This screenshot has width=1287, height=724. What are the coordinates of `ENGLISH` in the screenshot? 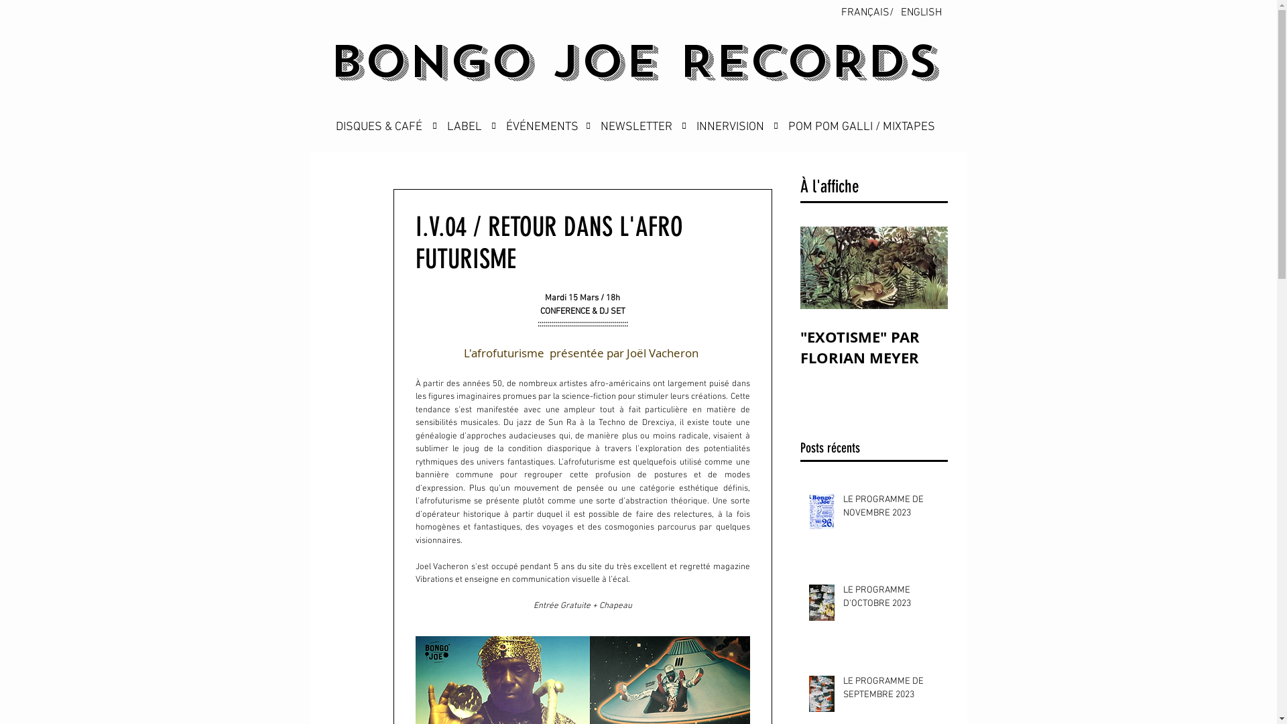 It's located at (921, 13).